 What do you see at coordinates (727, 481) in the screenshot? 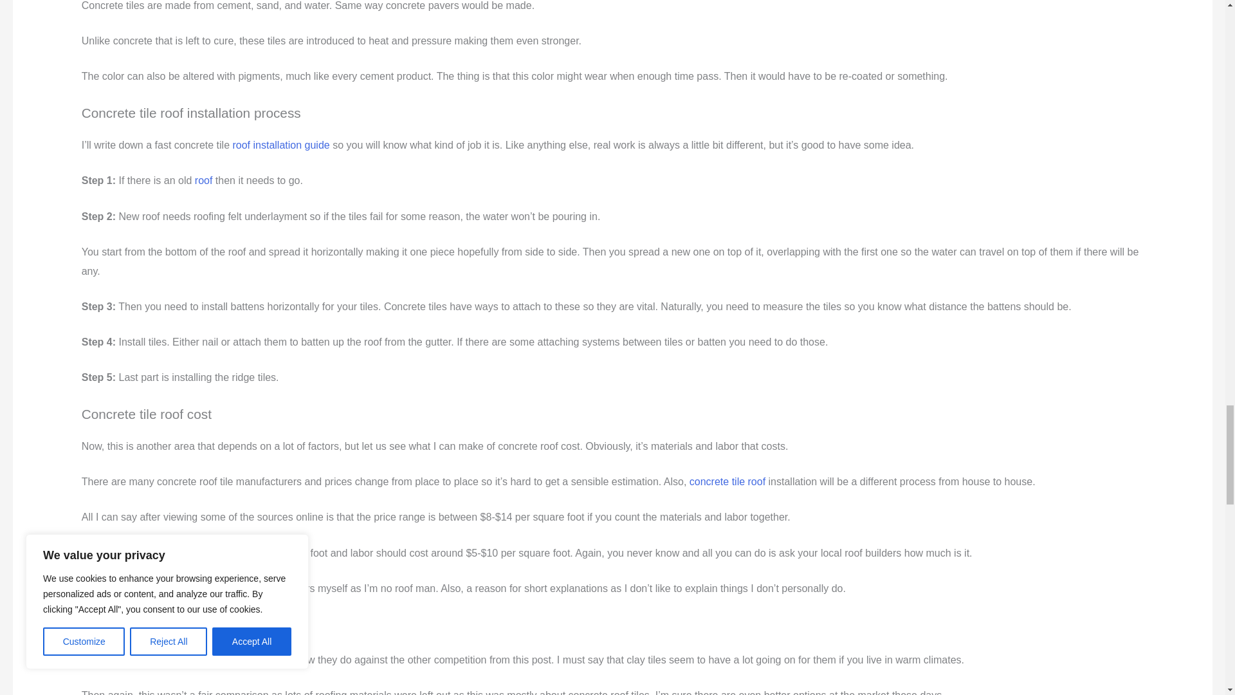
I see `concrete tile roof` at bounding box center [727, 481].